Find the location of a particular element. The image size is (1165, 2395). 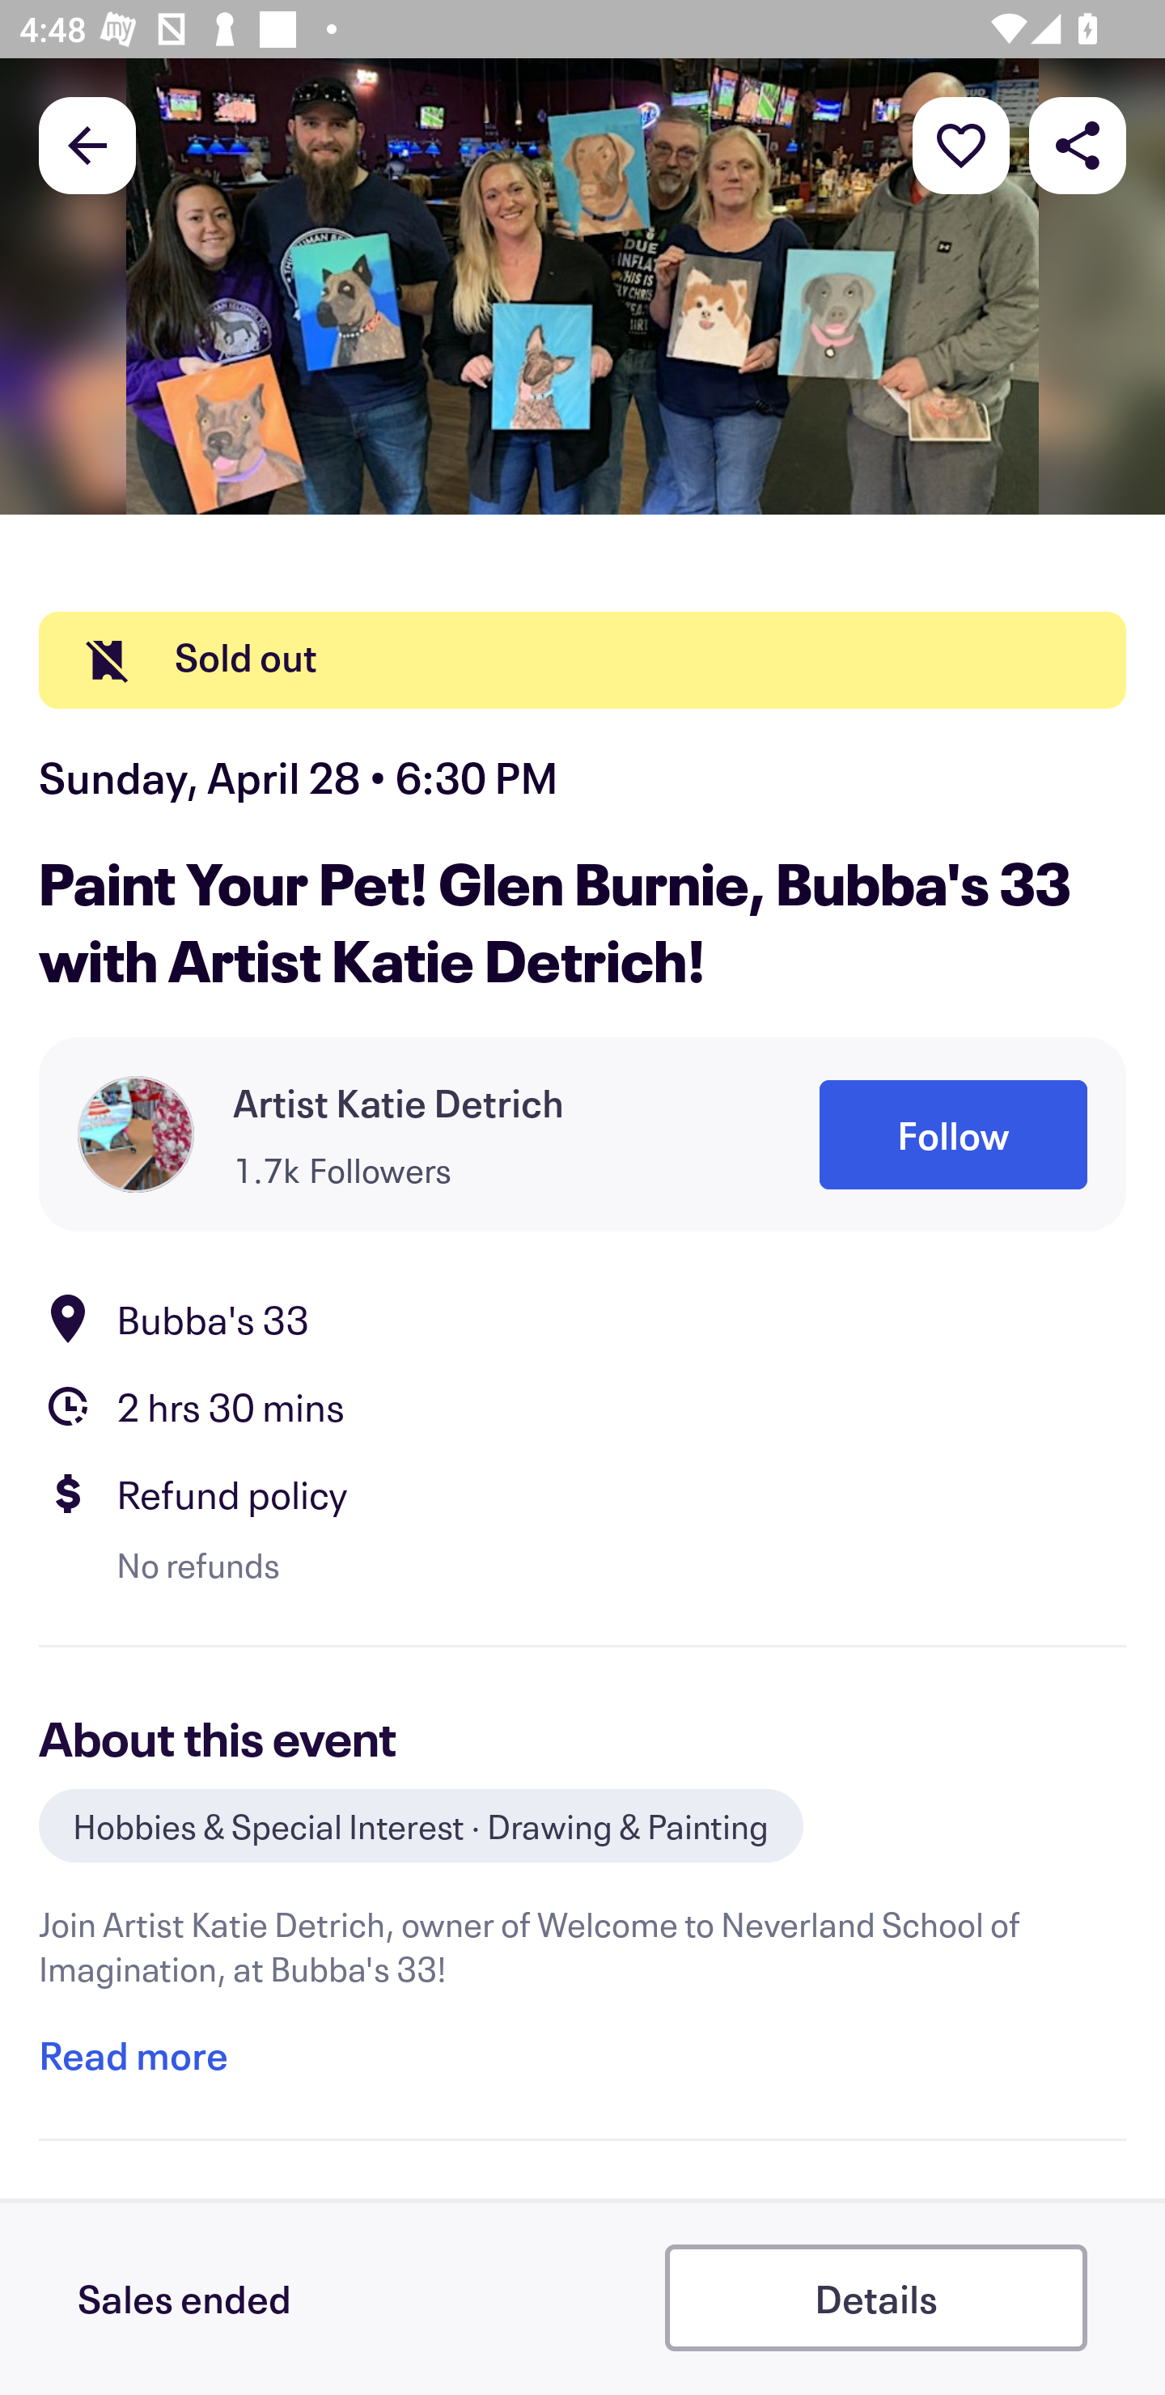

Back is located at coordinates (87, 144).